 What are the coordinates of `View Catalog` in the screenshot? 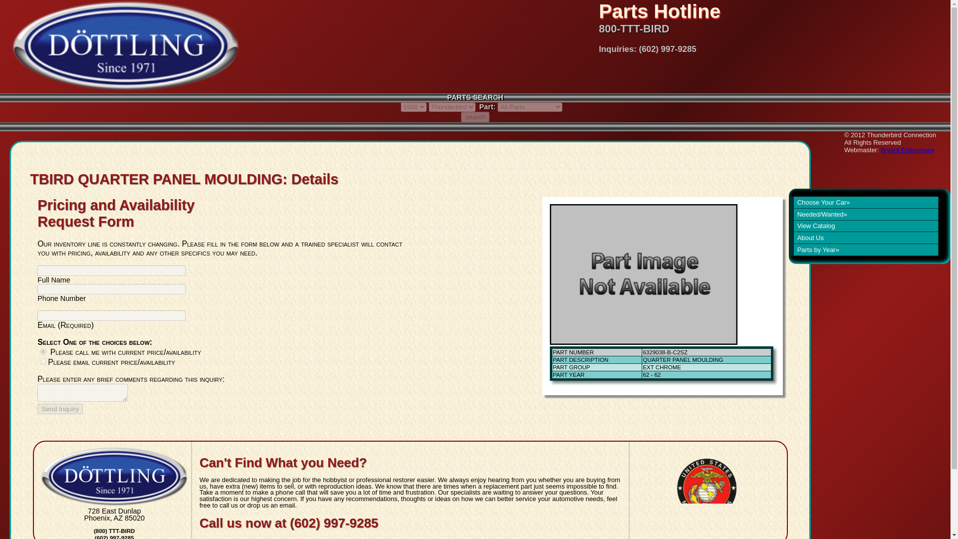 It's located at (863, 226).